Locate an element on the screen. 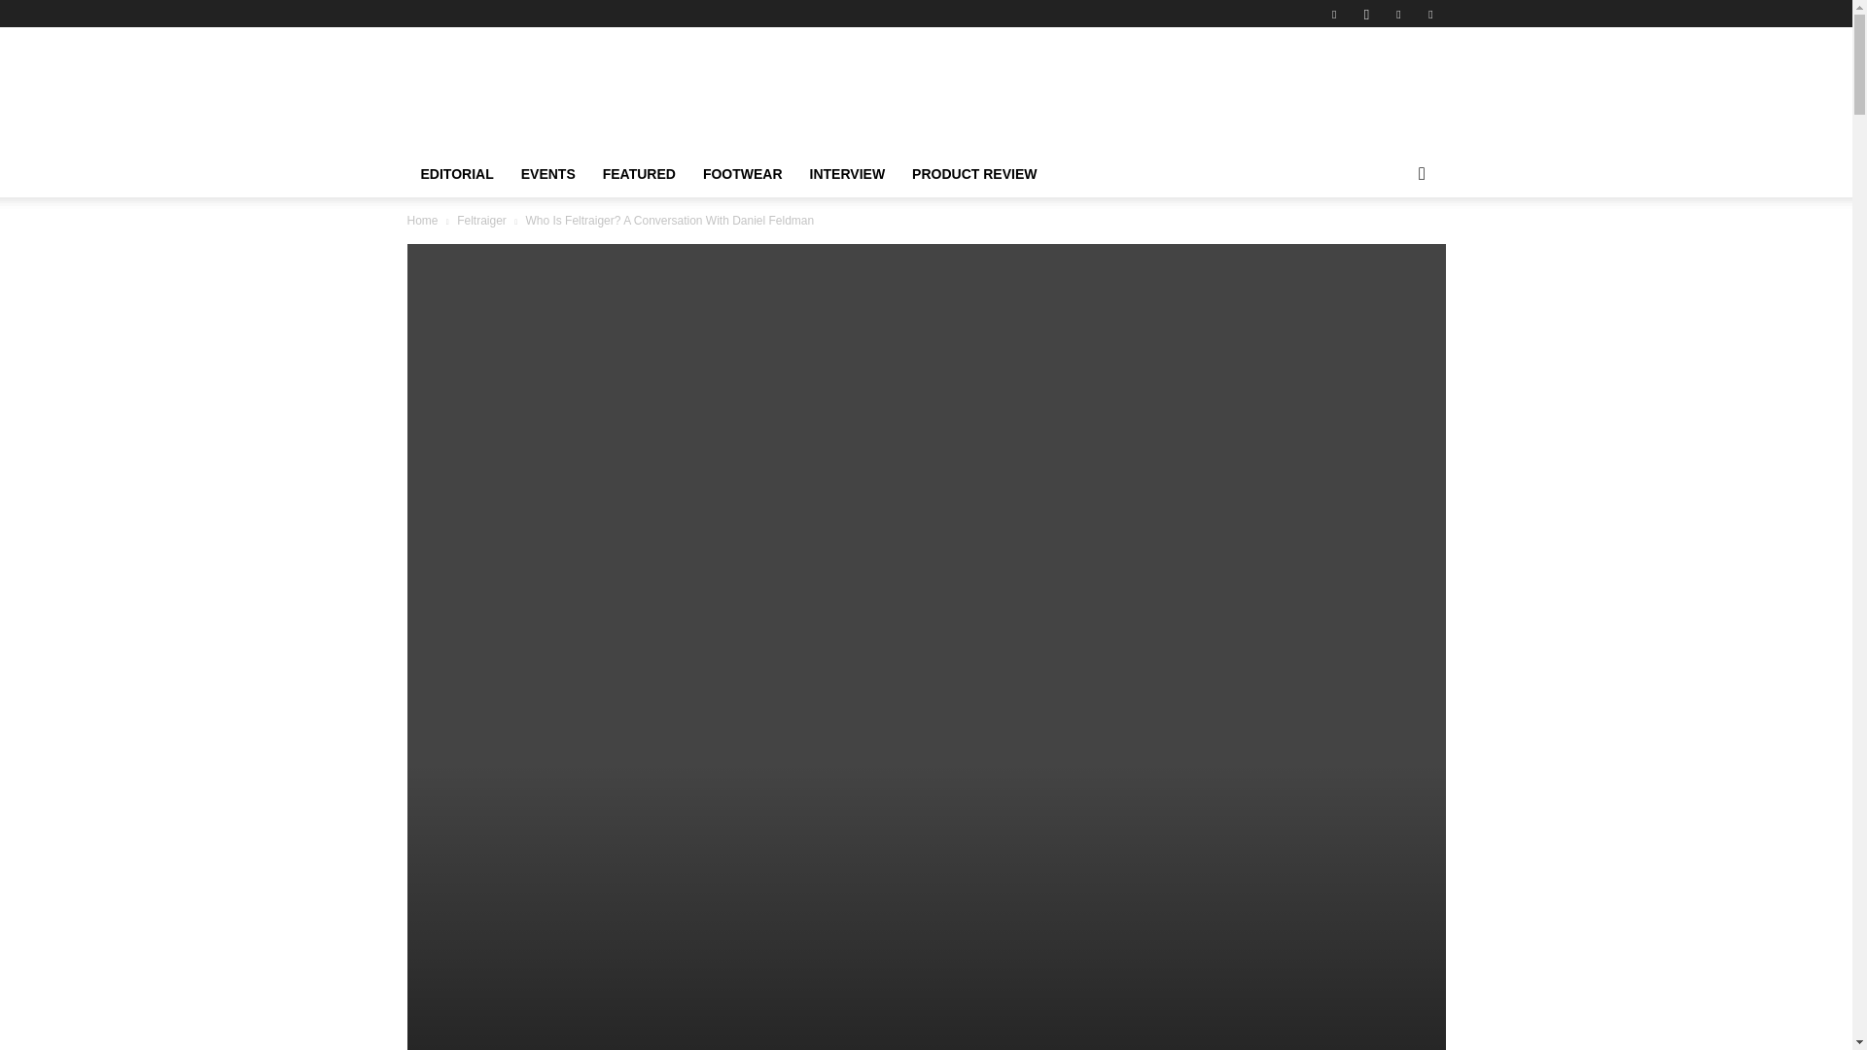  Feltraiger is located at coordinates (481, 221).